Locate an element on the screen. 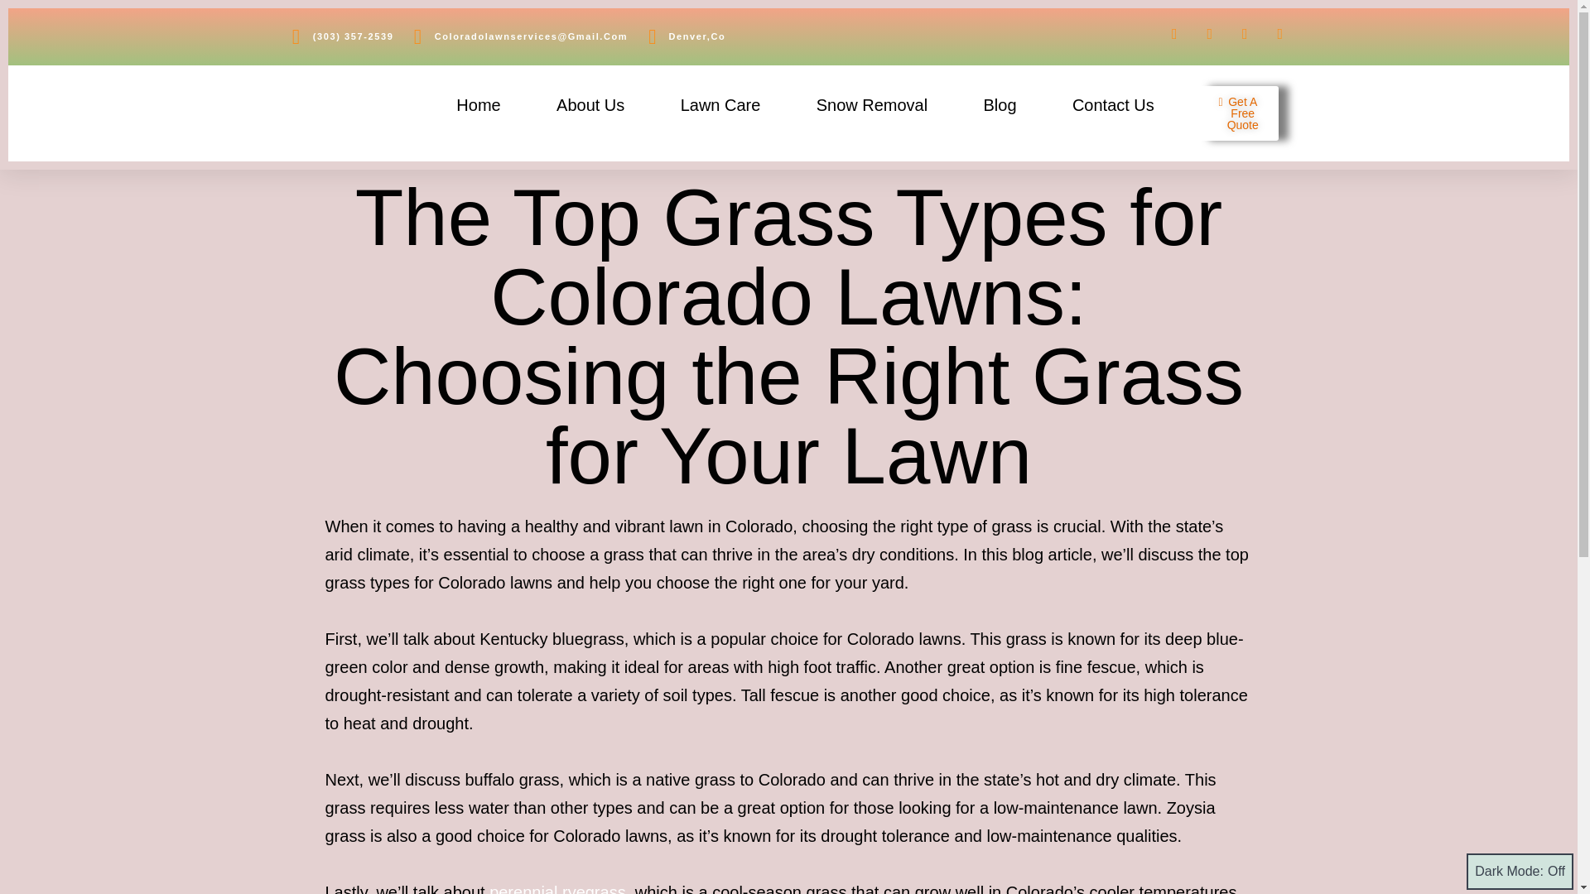  Snow Removal is located at coordinates (871, 104).